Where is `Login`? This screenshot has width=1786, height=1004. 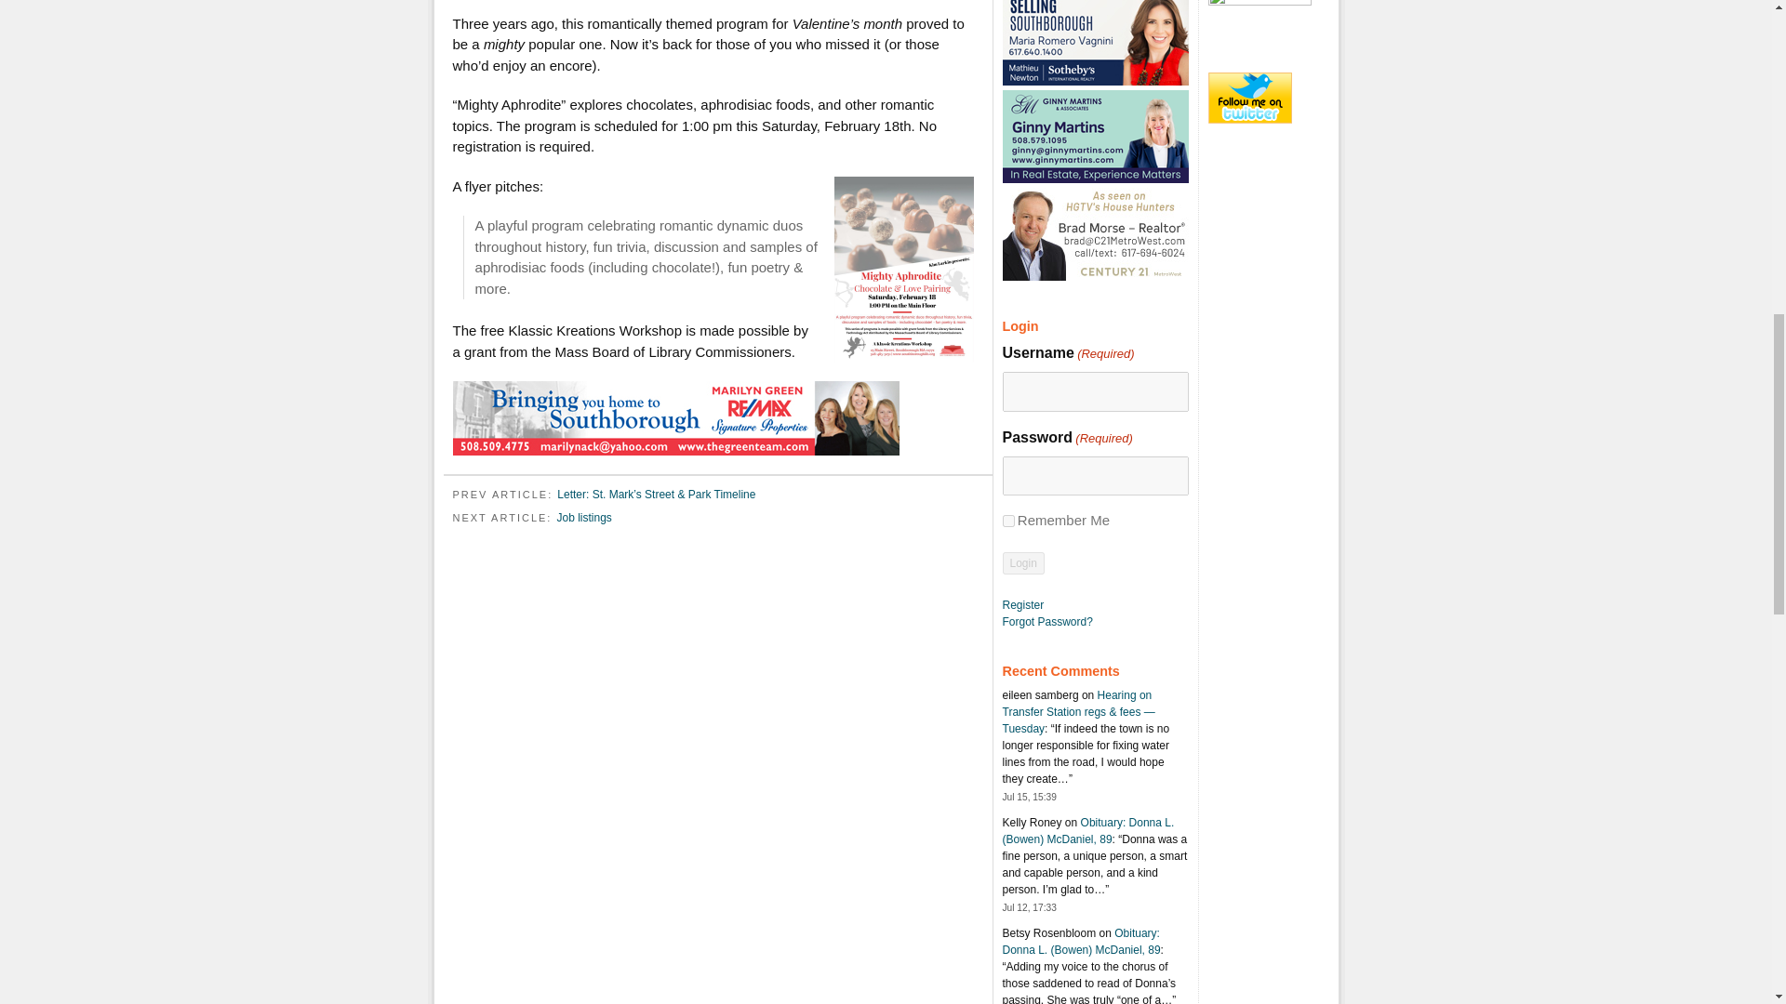
Login is located at coordinates (1023, 563).